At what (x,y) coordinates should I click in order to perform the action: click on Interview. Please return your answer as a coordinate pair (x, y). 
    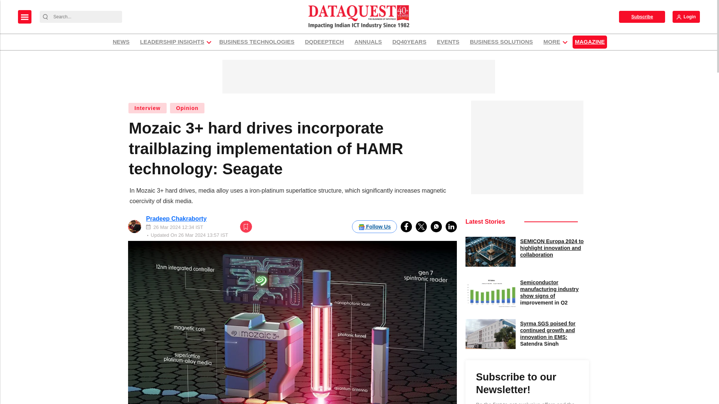
    Looking at the image, I should click on (147, 108).